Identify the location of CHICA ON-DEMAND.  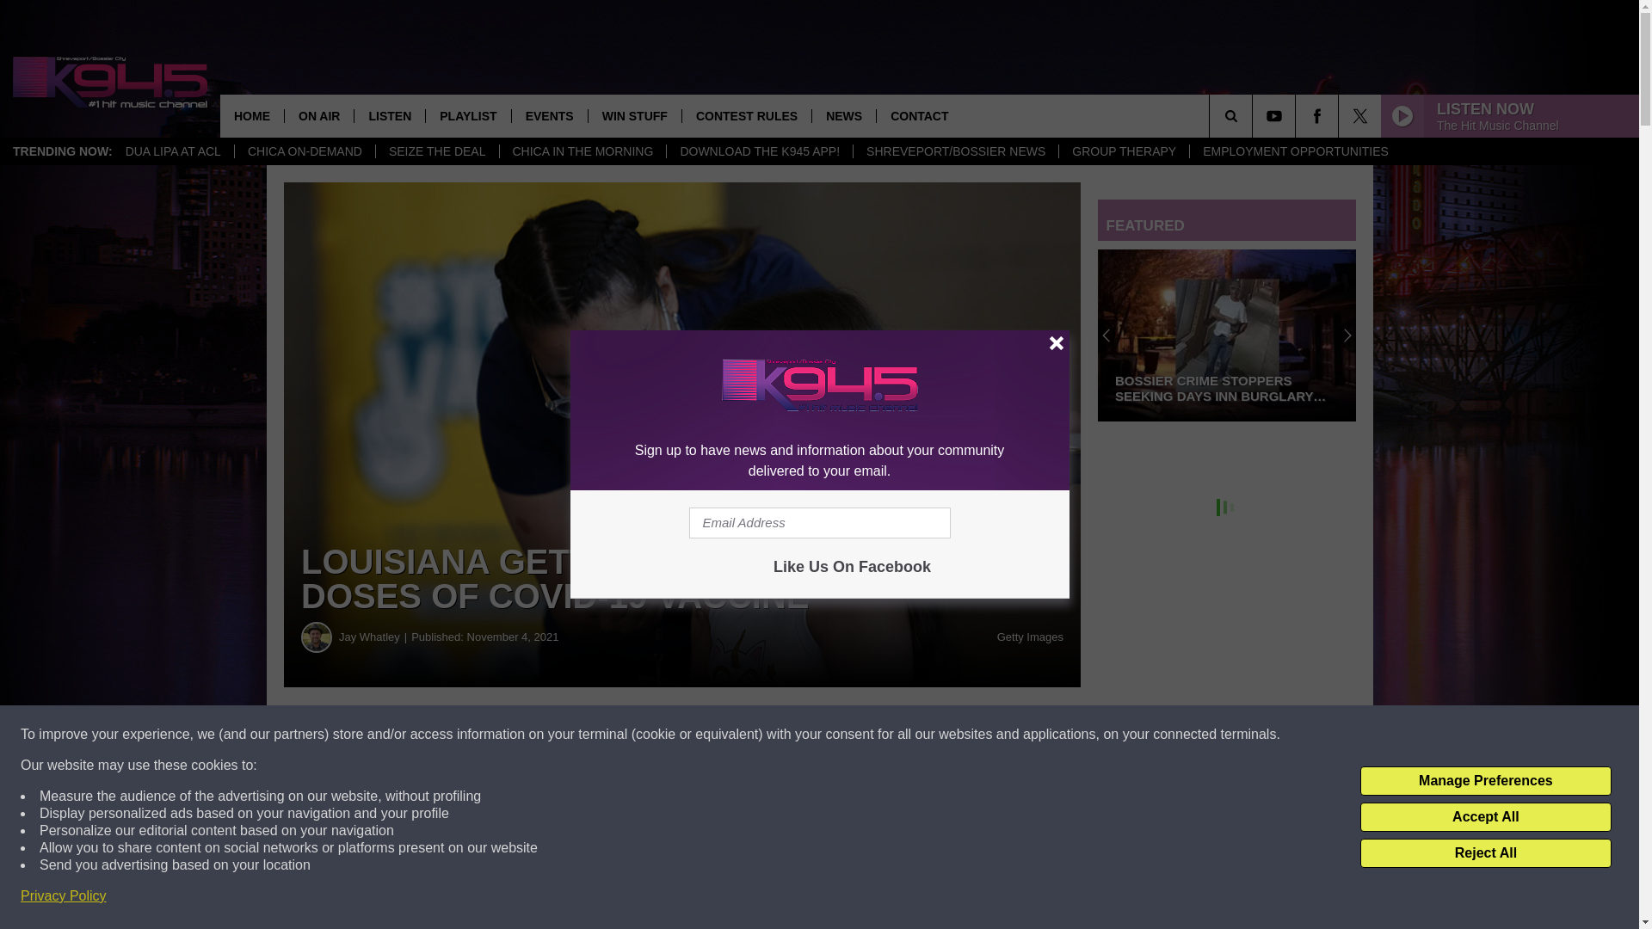
(305, 151).